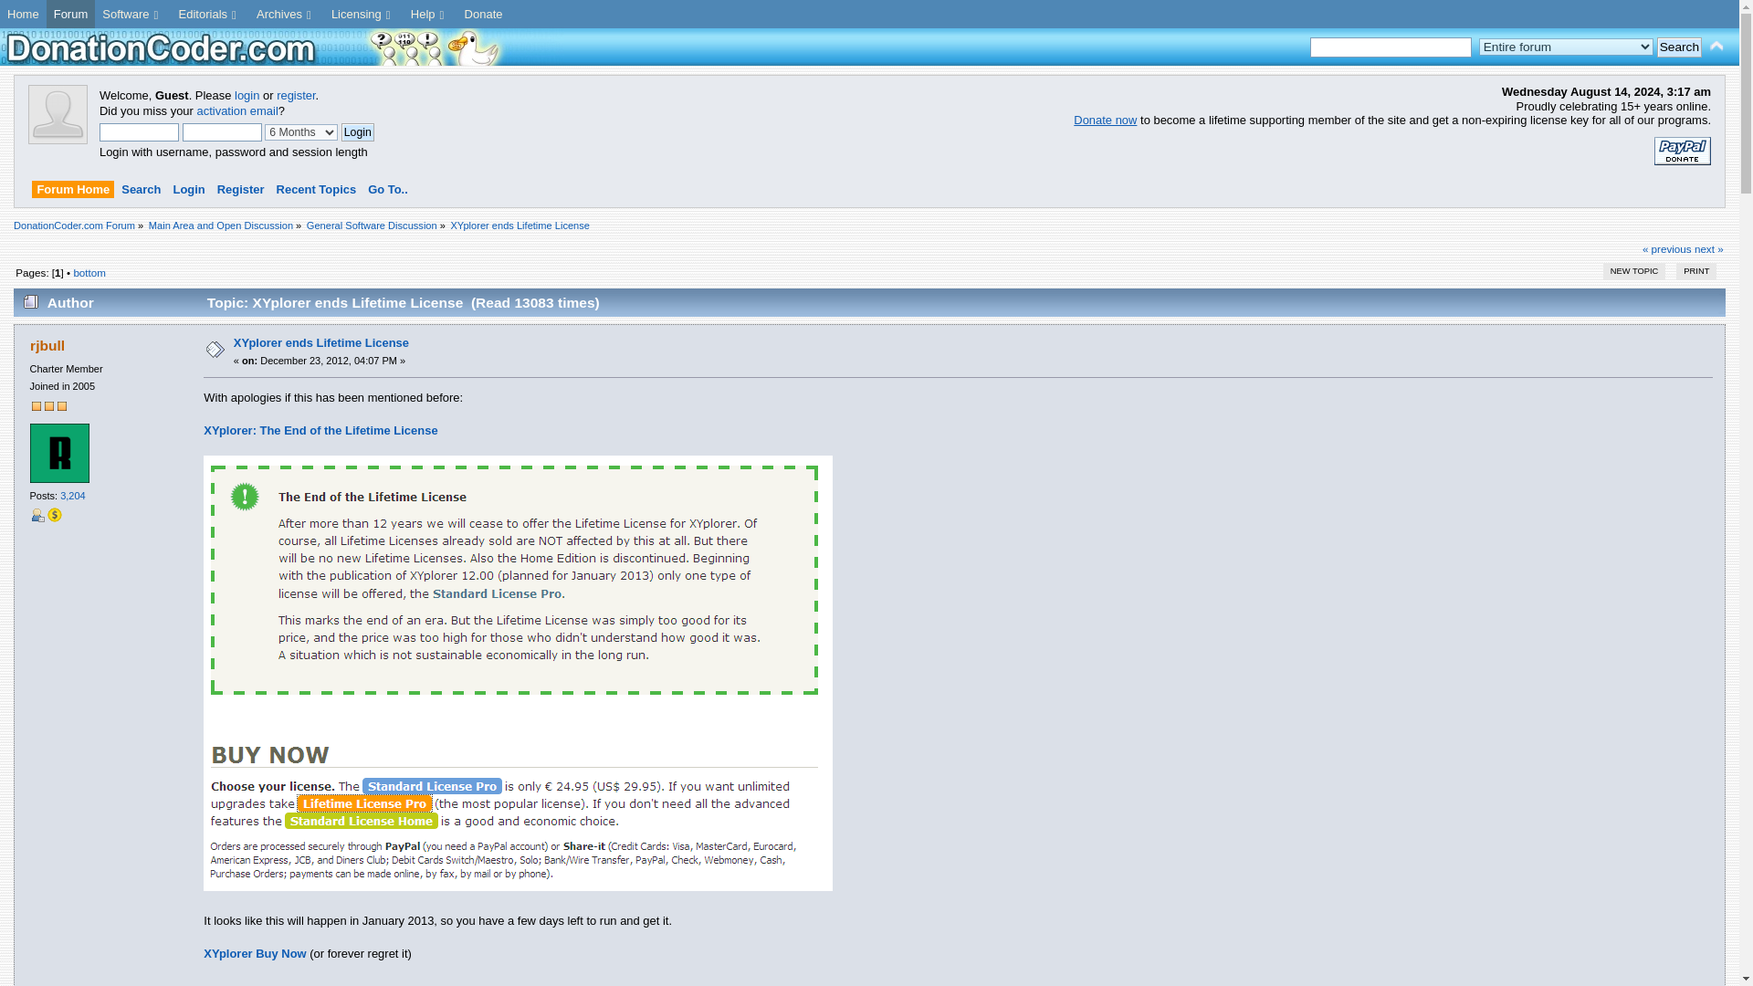 The height and width of the screenshot is (986, 1753). Describe the element at coordinates (47, 345) in the screenshot. I see `View the profile of rjbull` at that location.